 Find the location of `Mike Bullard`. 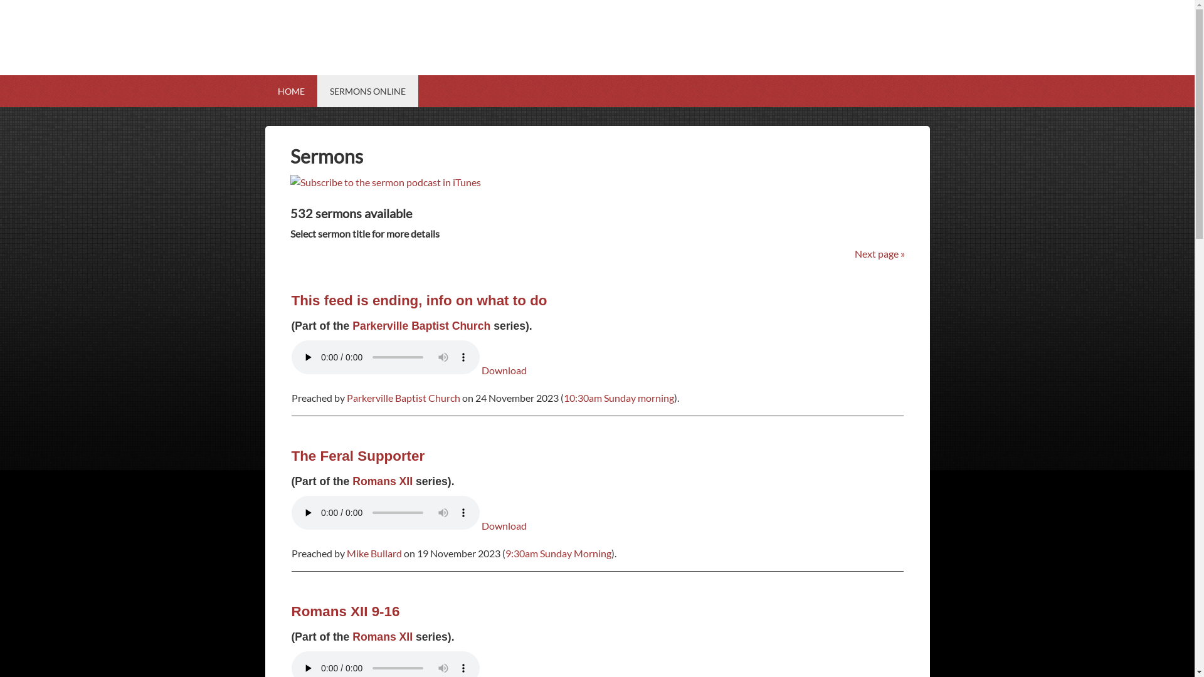

Mike Bullard is located at coordinates (374, 553).